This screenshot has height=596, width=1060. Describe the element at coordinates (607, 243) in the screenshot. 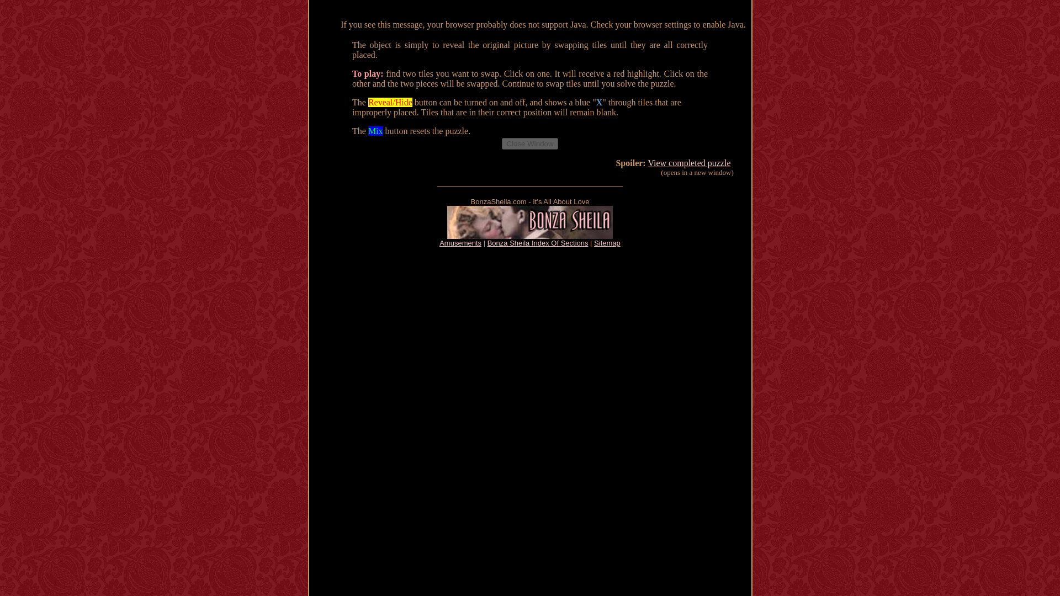

I see `Sitemap` at that location.